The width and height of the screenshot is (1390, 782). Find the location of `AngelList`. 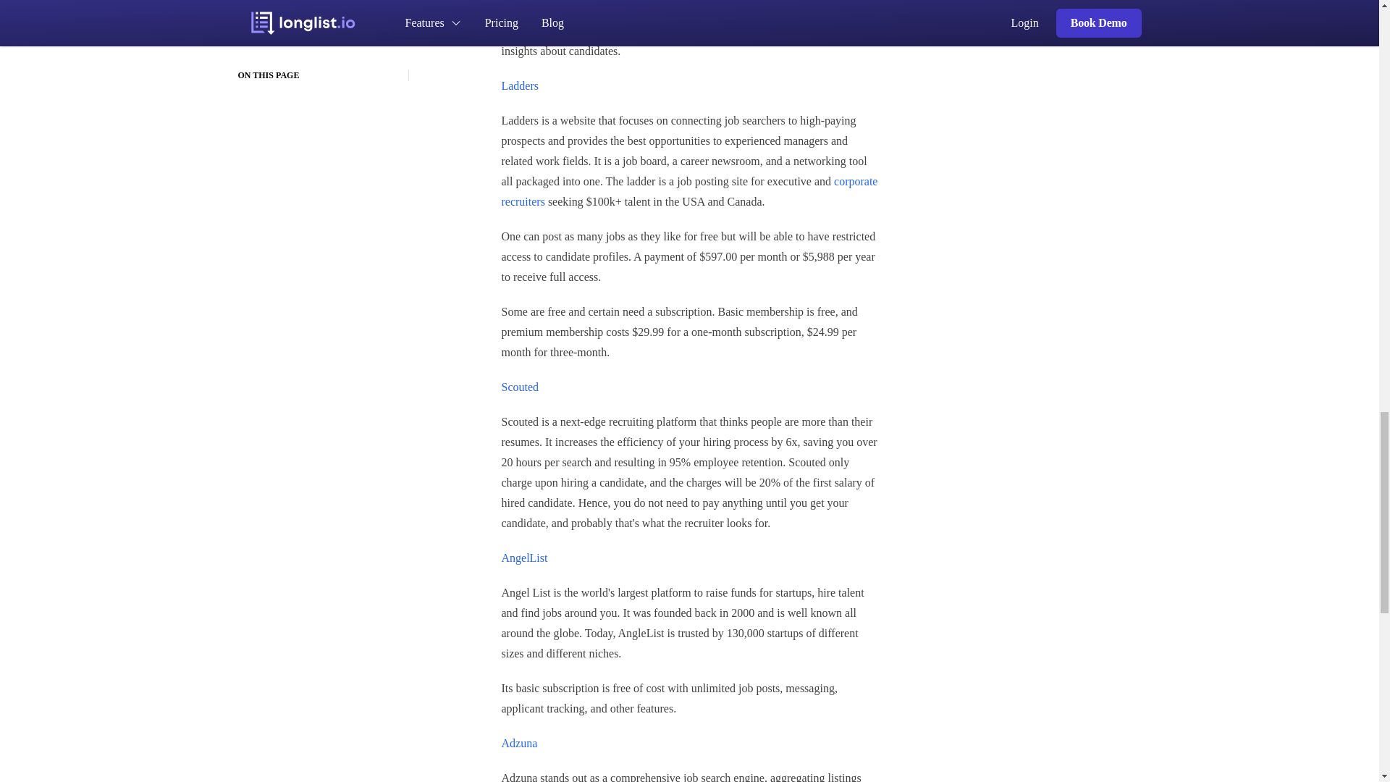

AngelList is located at coordinates (524, 558).